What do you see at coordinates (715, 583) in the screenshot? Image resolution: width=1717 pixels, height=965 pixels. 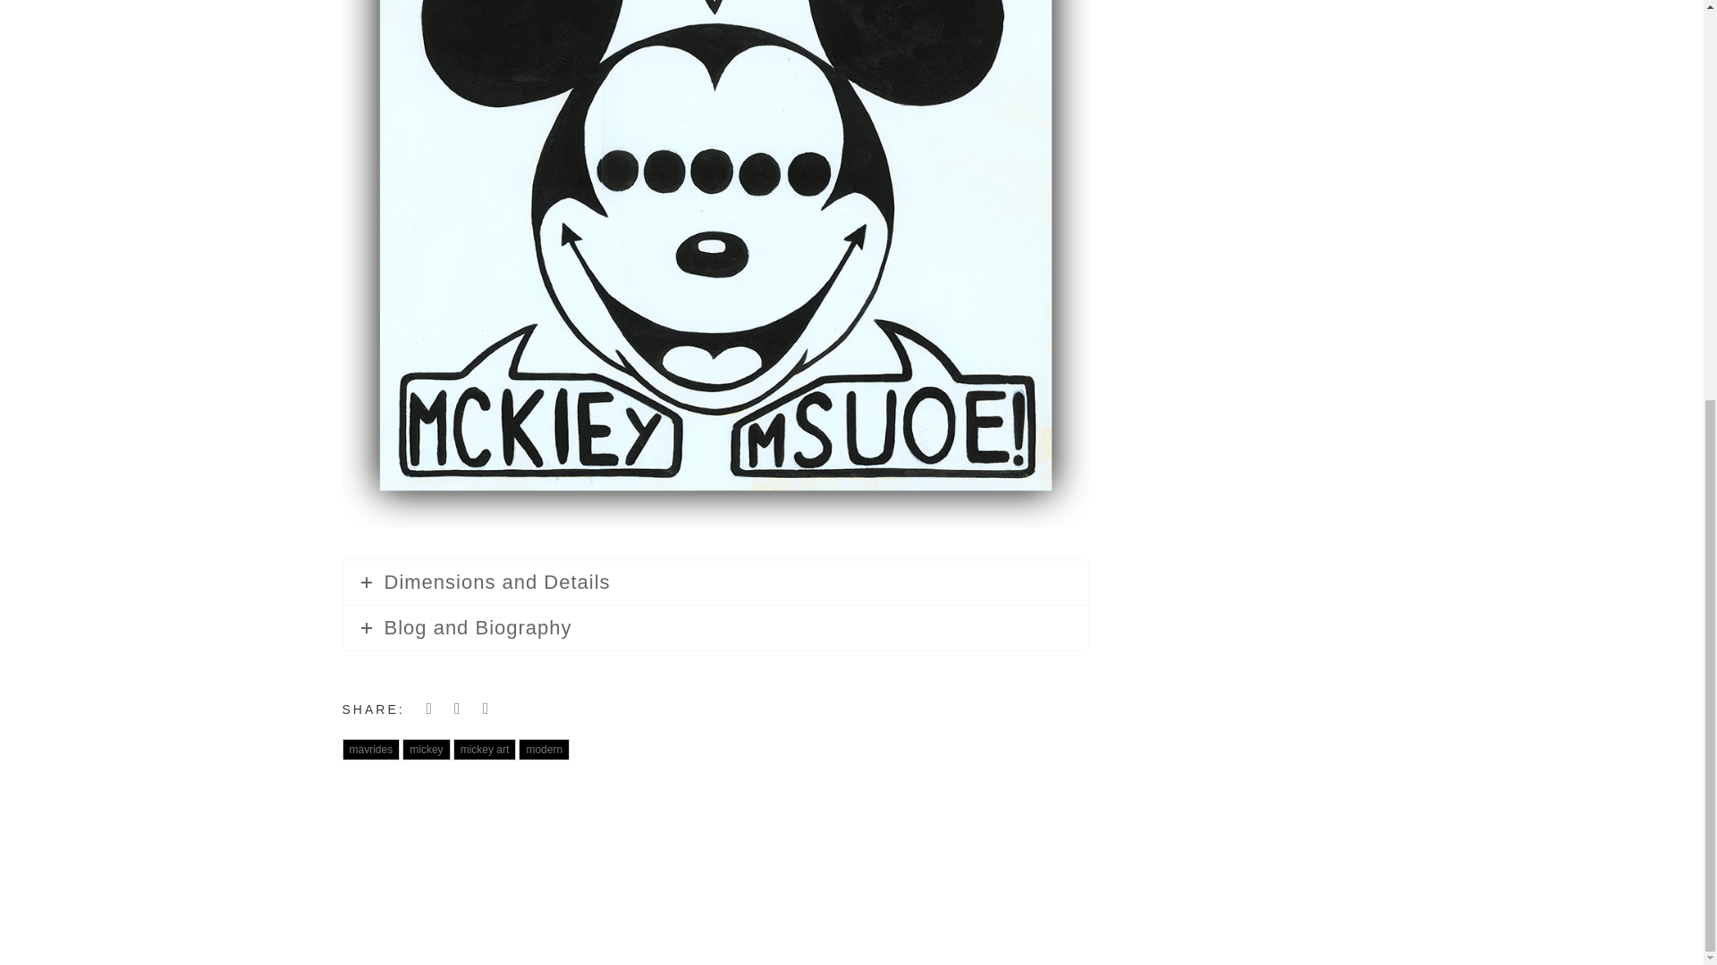 I see `Dimensions and Details` at bounding box center [715, 583].